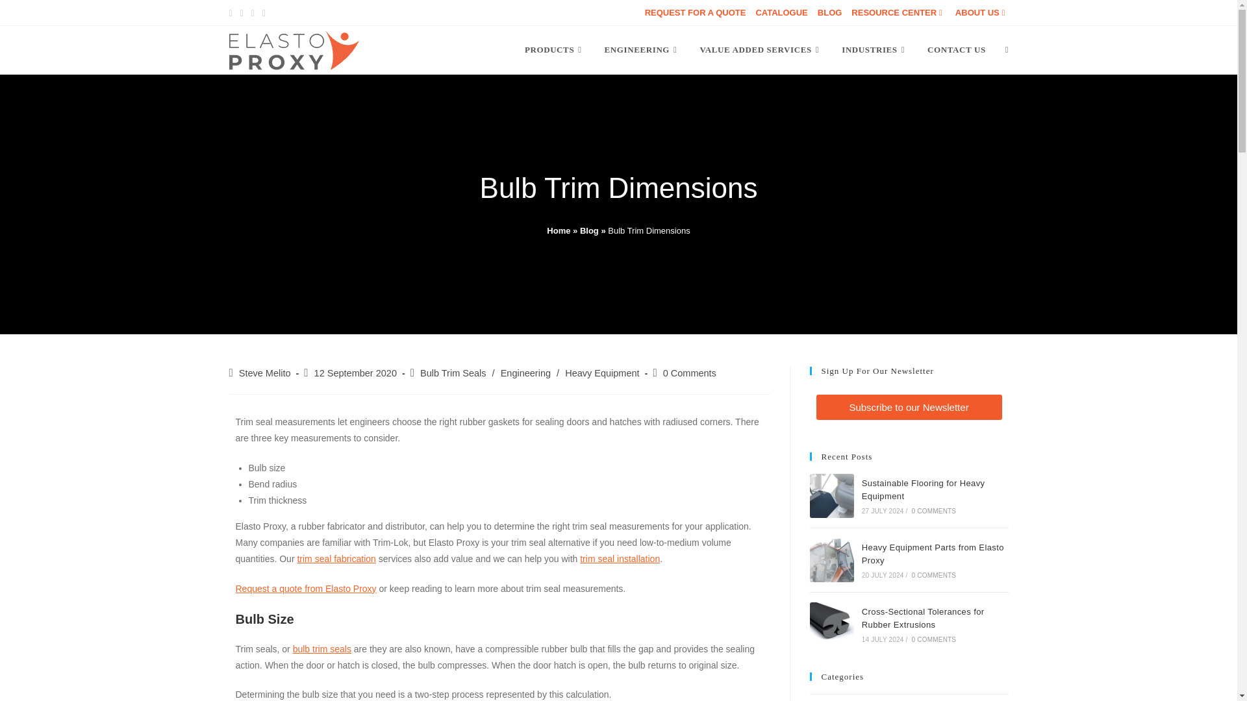 This screenshot has height=701, width=1247. I want to click on ABOUT US, so click(982, 12).